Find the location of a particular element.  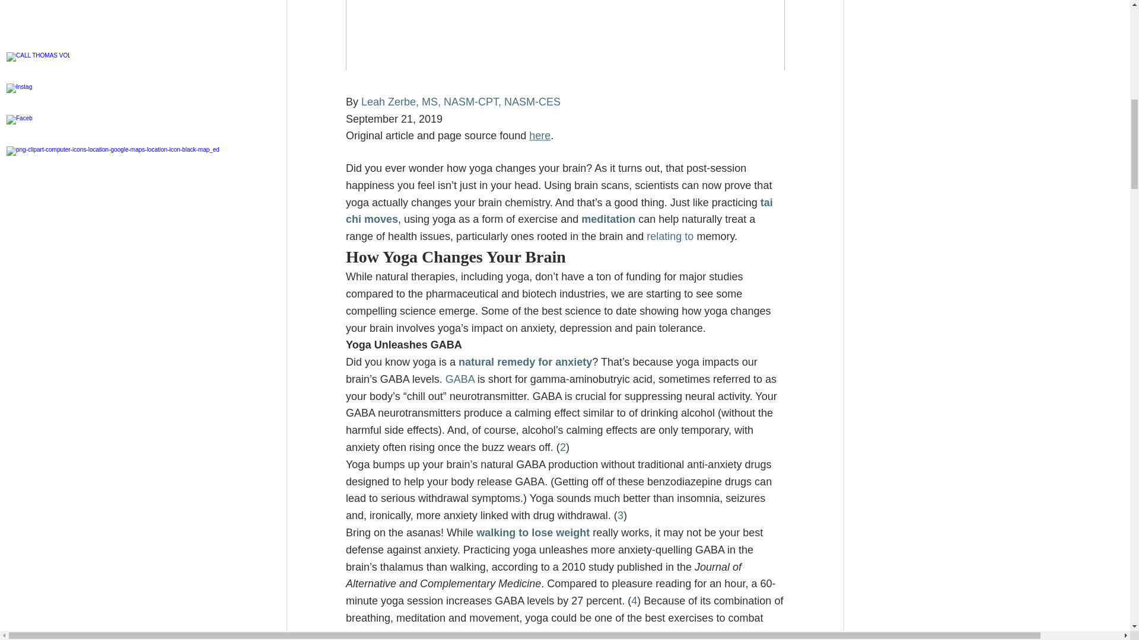

GABA is located at coordinates (459, 379).